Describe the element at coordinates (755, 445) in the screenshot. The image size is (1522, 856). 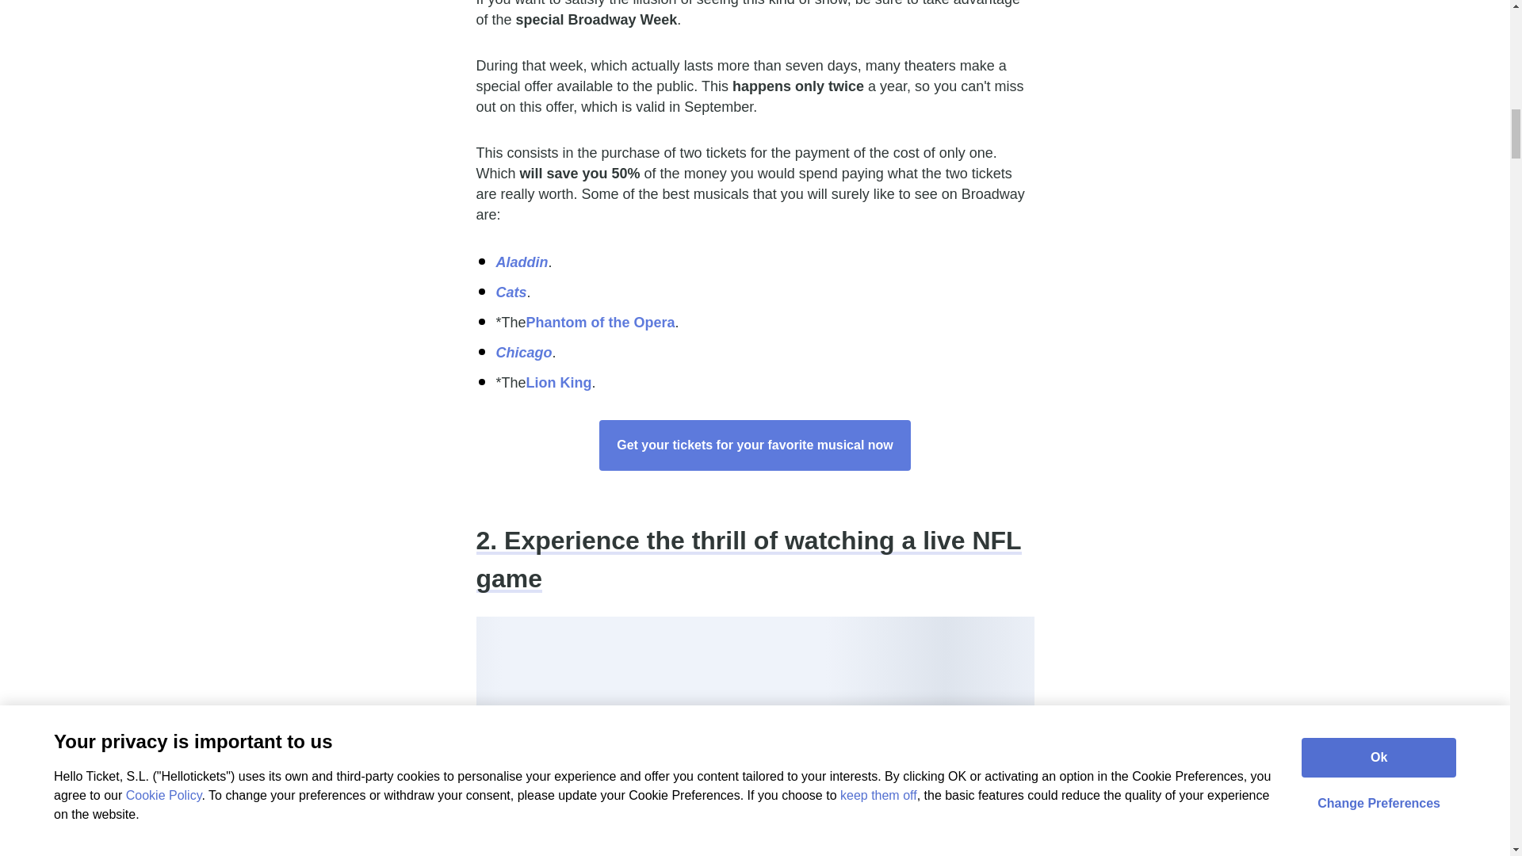
I see `Get your tickets for your favorite musical now` at that location.